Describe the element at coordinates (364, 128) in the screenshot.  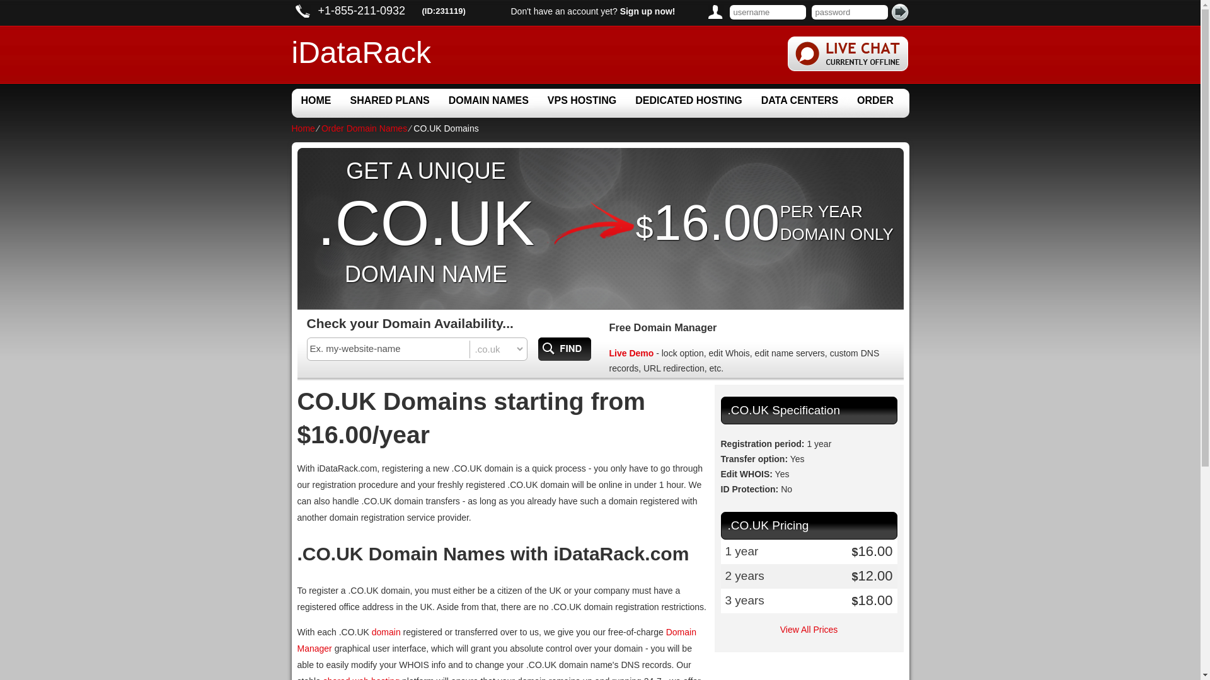
I see `Order Domain Names` at that location.